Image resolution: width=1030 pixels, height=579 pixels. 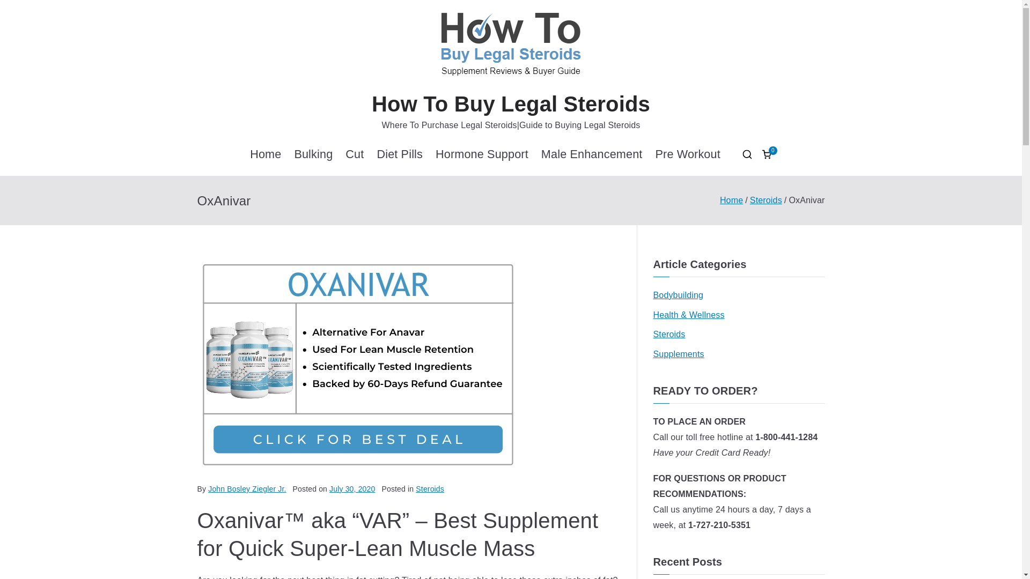 What do you see at coordinates (511, 104) in the screenshot?
I see `How To Buy Legal Steroids` at bounding box center [511, 104].